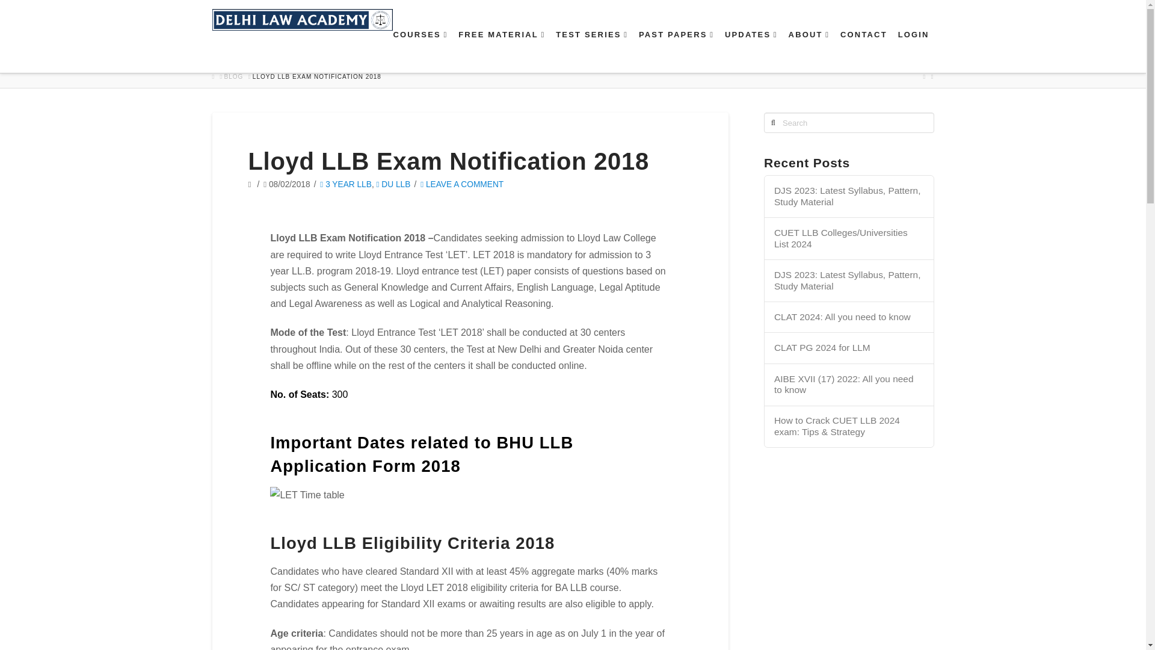 This screenshot has width=1155, height=650. I want to click on You Are Here, so click(316, 77).